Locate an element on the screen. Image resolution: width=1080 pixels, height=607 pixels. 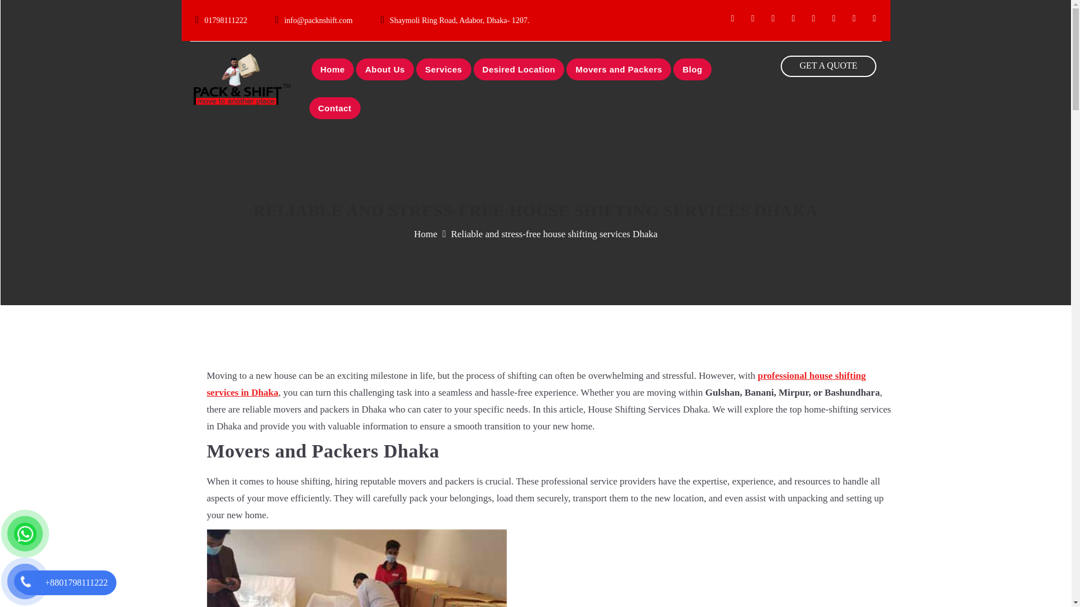
professional house shifting services in Dhaka is located at coordinates (537, 384).